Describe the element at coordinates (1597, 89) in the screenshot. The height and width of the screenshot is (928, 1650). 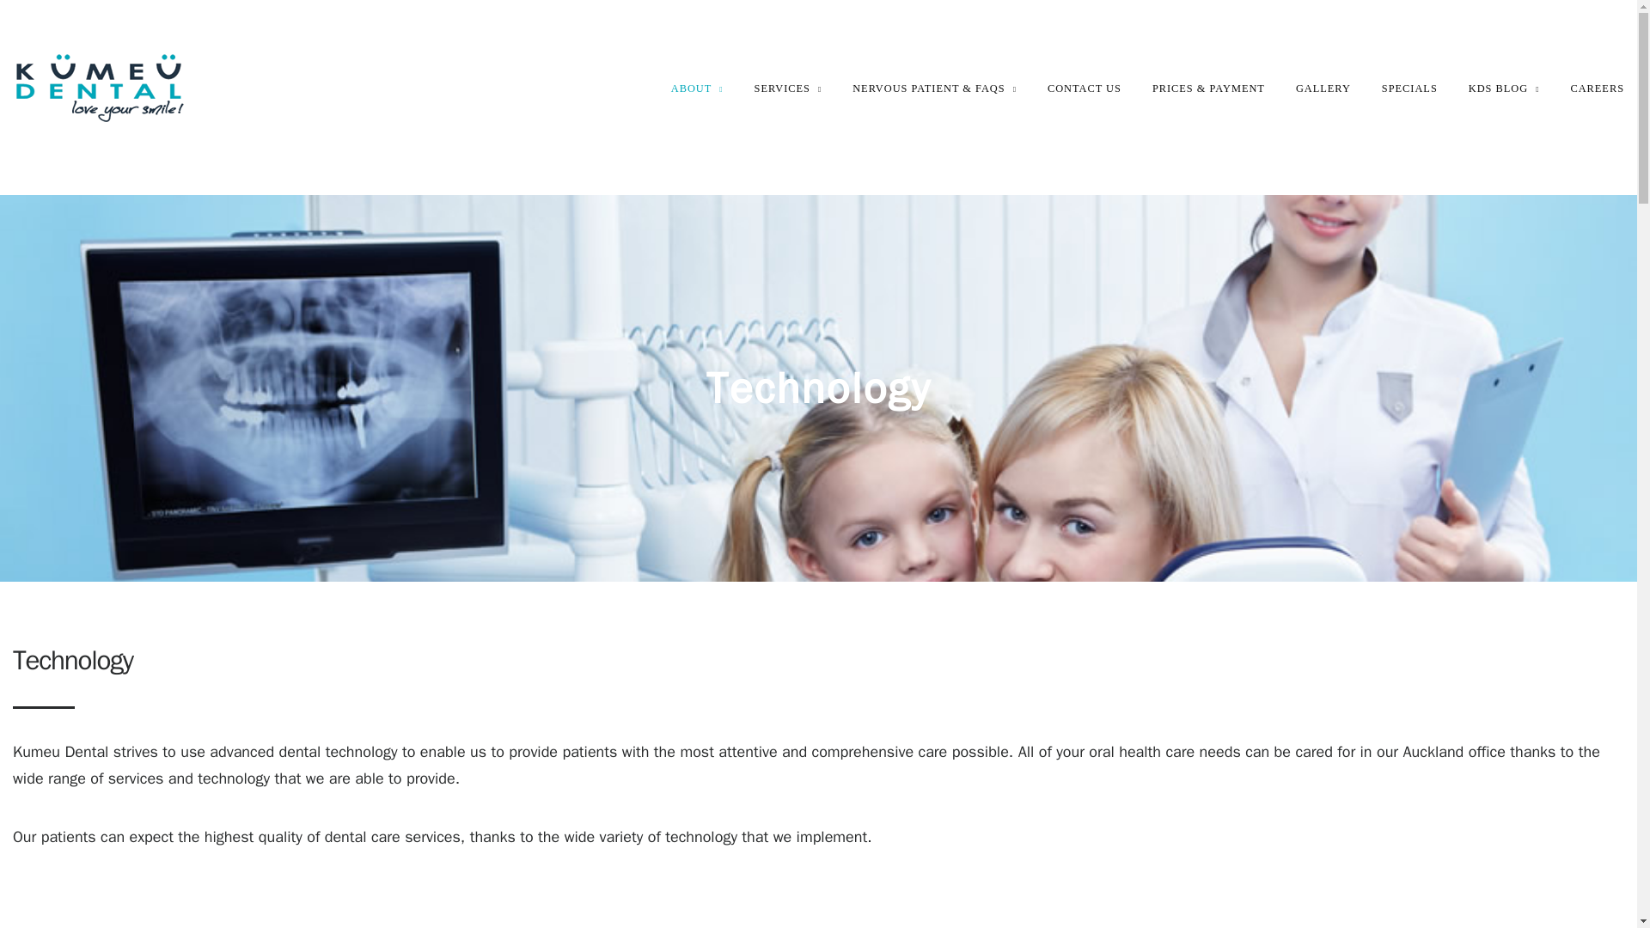
I see `CAREERS` at that location.